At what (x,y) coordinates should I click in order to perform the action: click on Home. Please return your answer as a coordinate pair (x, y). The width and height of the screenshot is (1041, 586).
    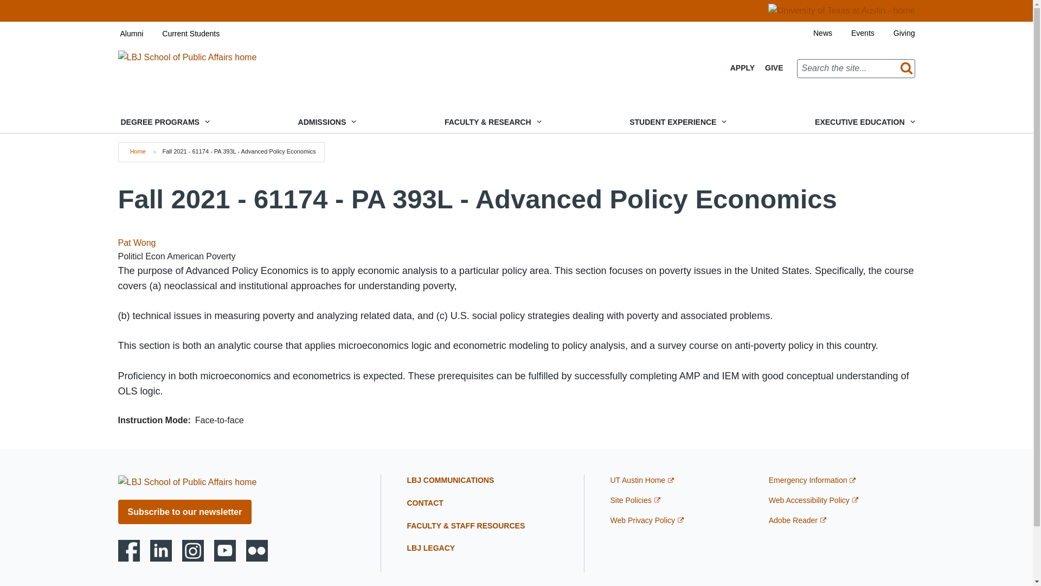
    Looking at the image, I should click on (188, 482).